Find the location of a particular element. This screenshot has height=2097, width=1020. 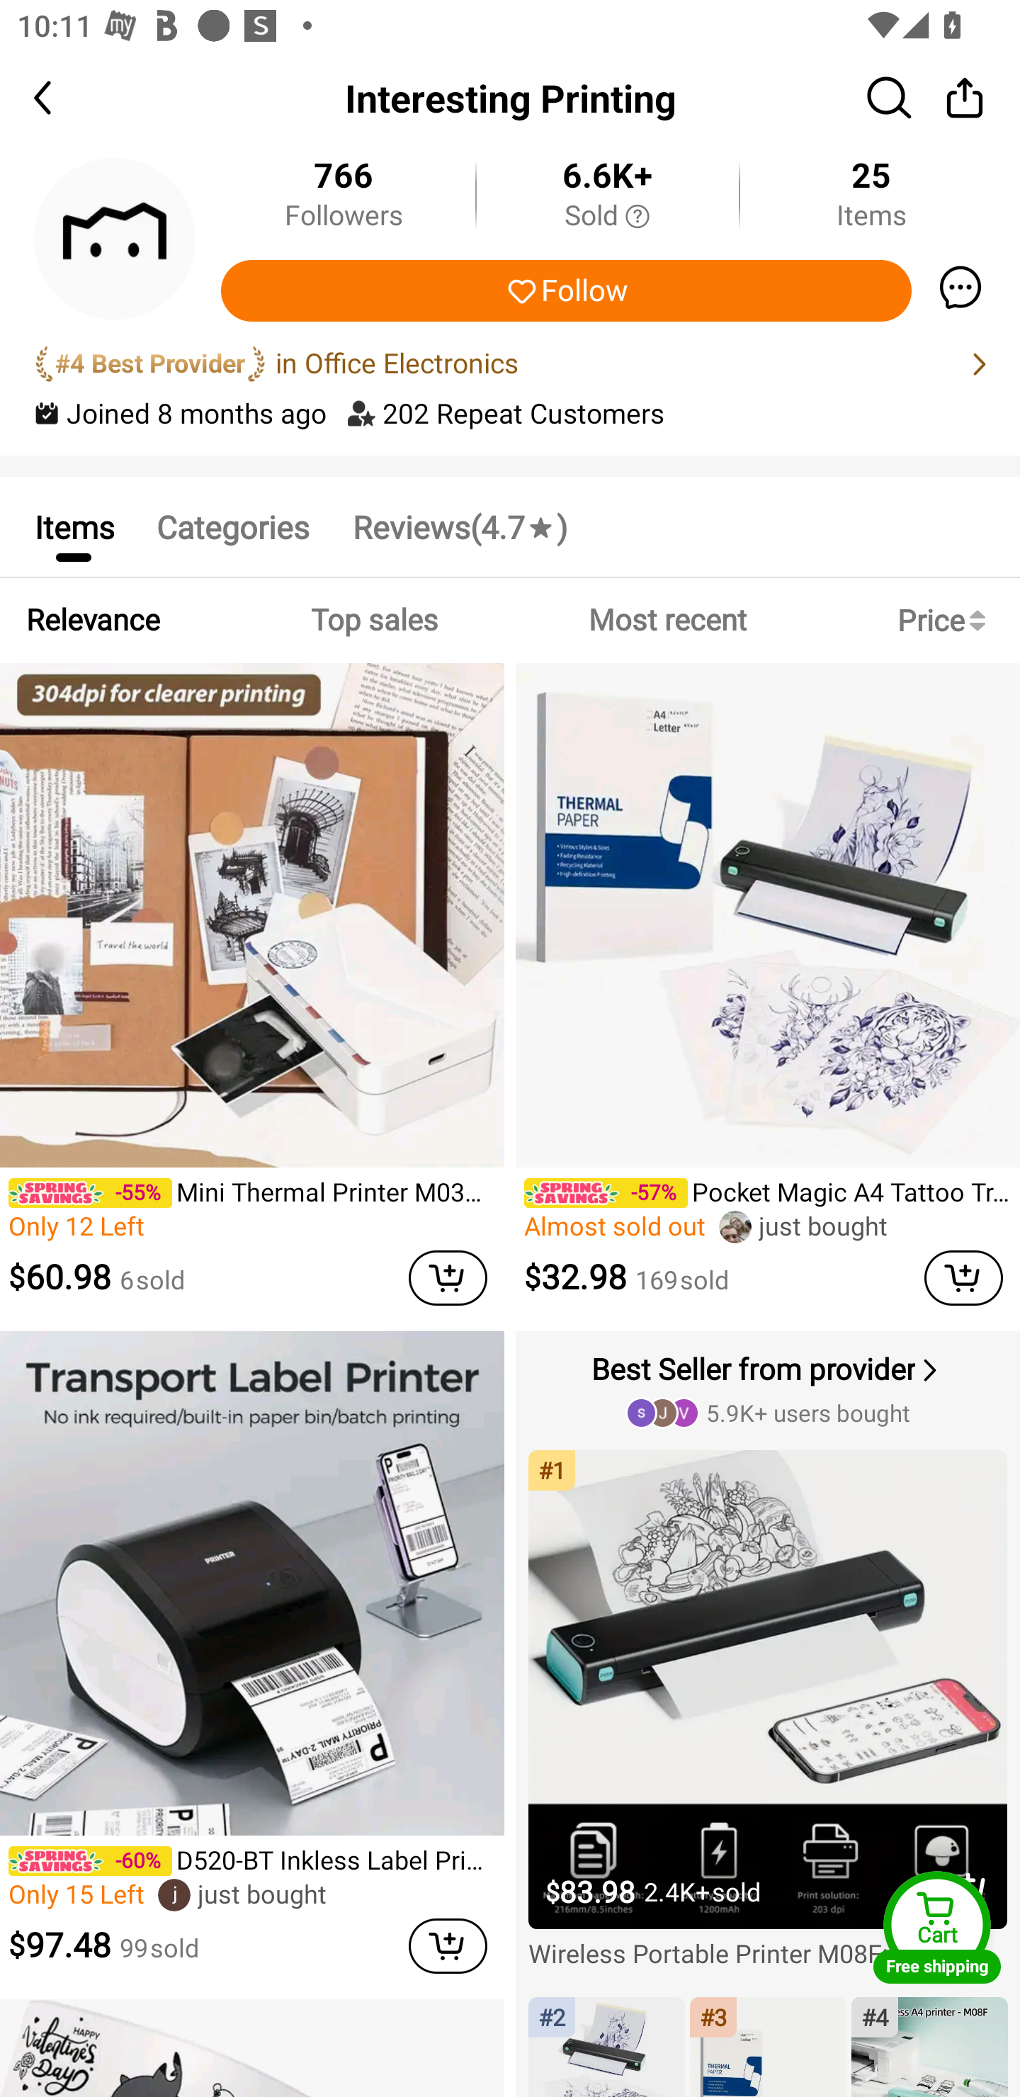

cart delete is located at coordinates (963, 1278).